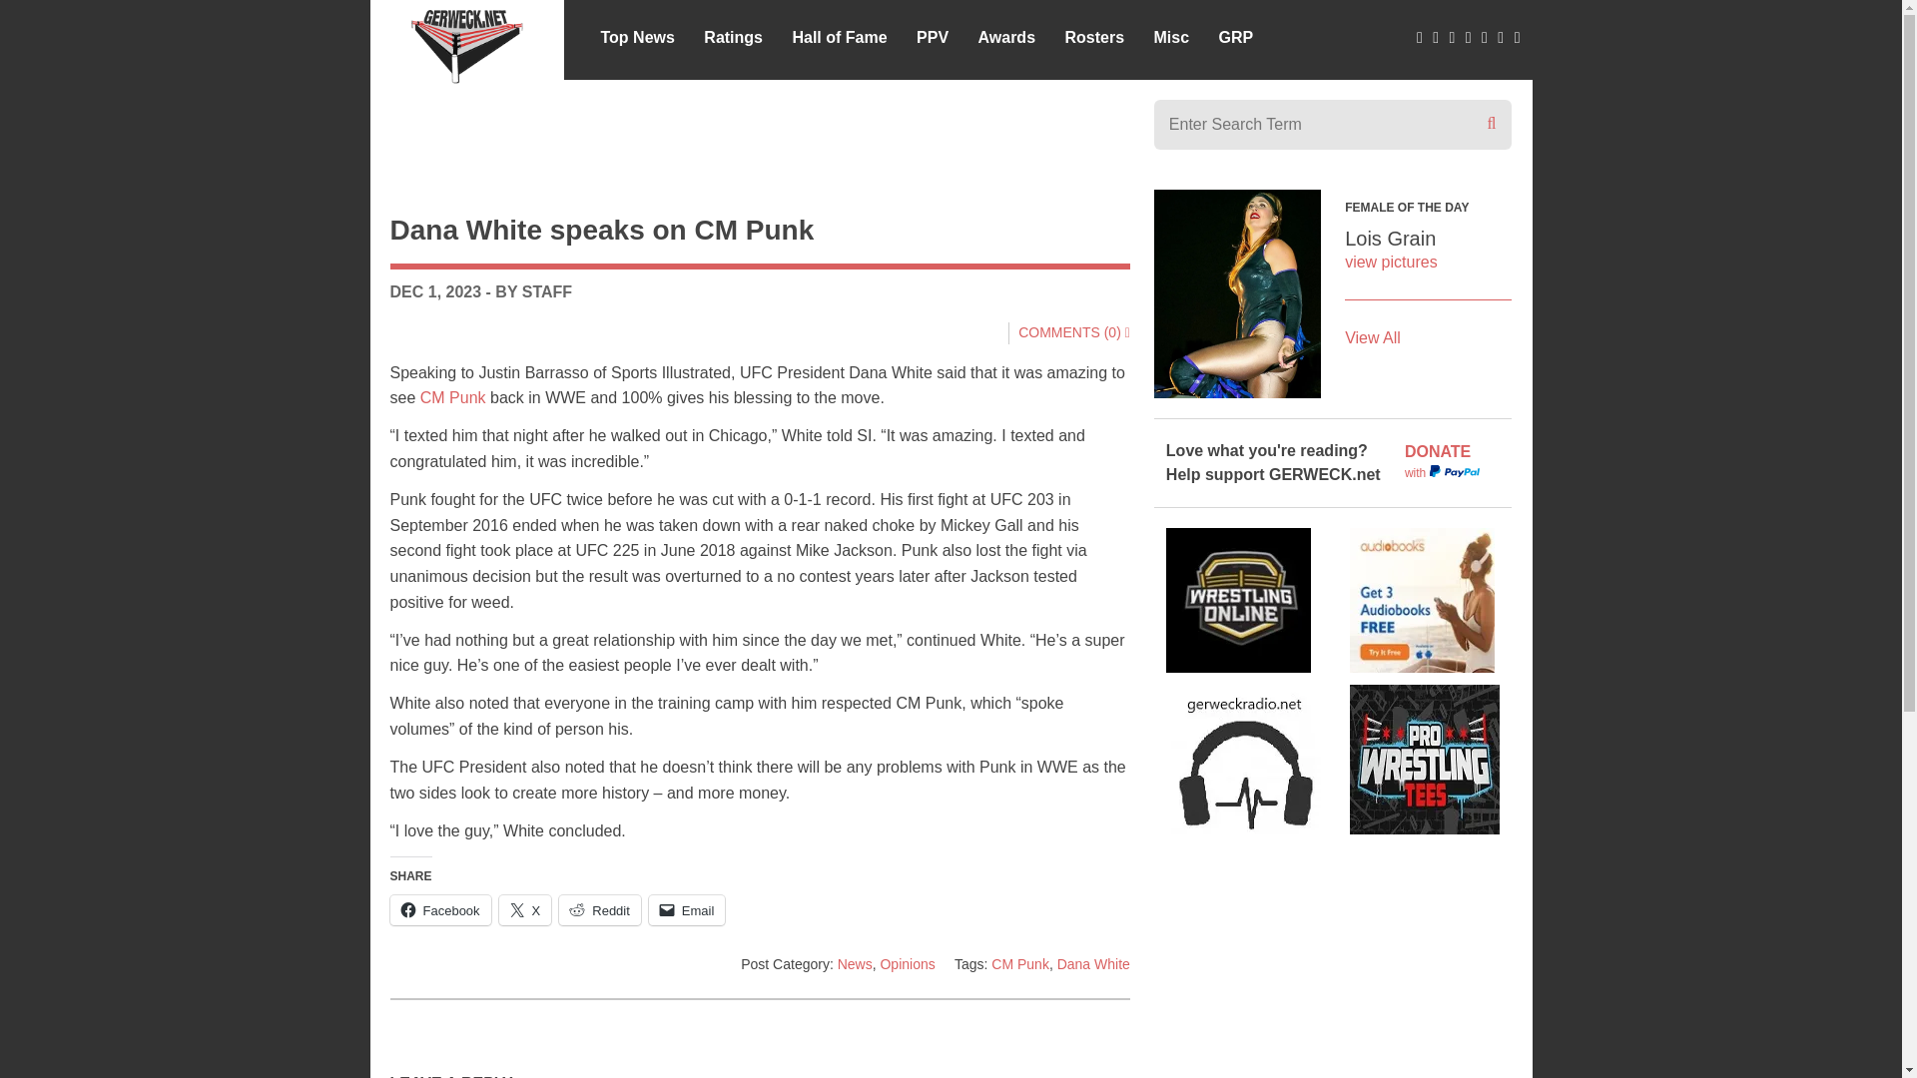 The image size is (1917, 1078). What do you see at coordinates (839, 36) in the screenshot?
I see `Hall of Fame` at bounding box center [839, 36].